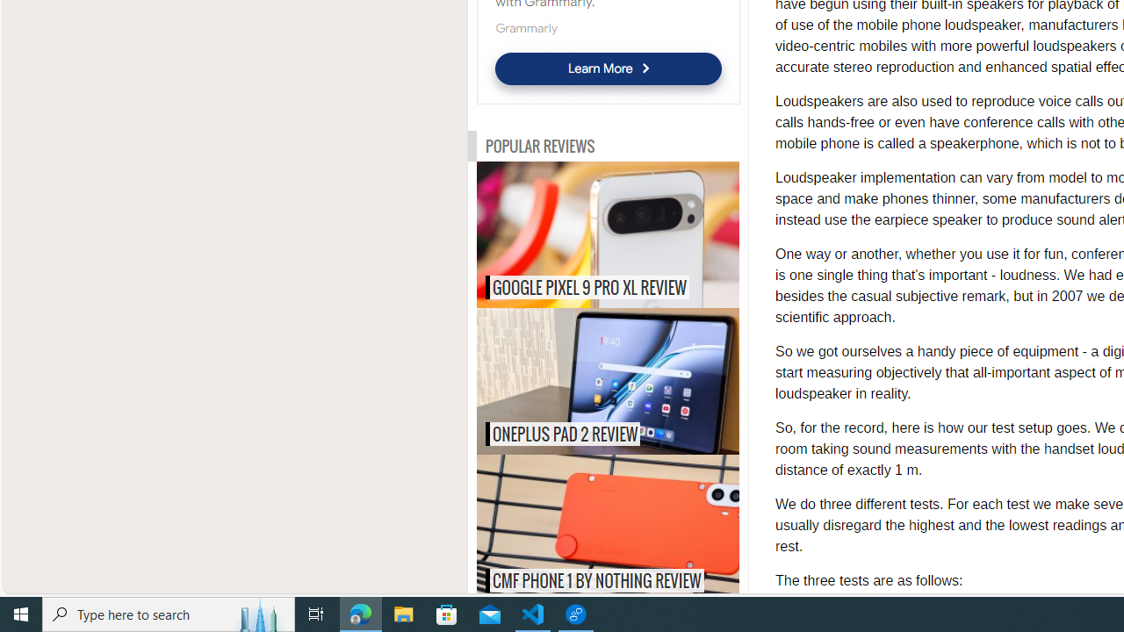 The width and height of the screenshot is (1124, 632). What do you see at coordinates (645, 381) in the screenshot?
I see `OnePlus Pad 2 review` at bounding box center [645, 381].